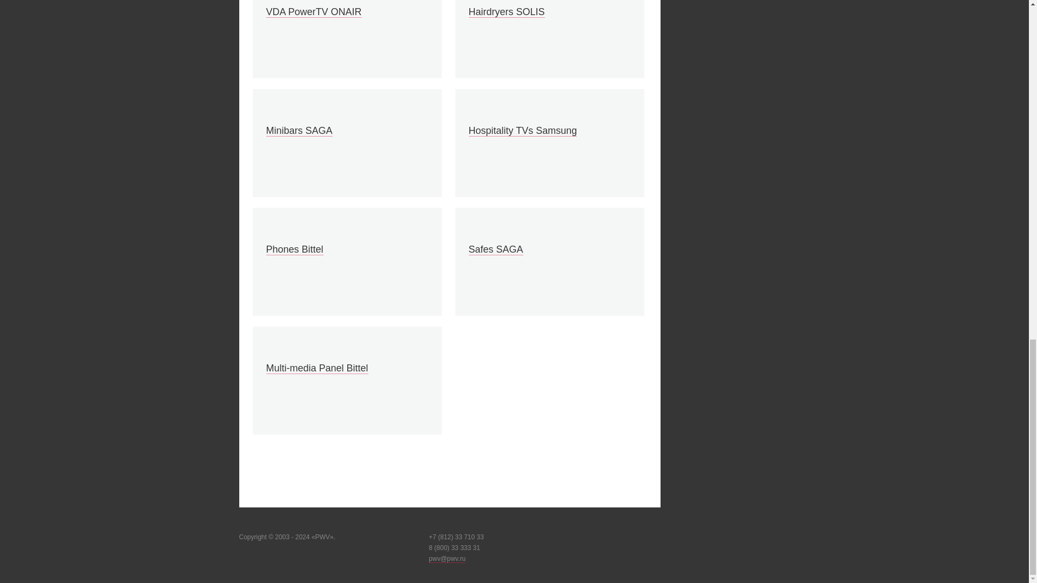 The image size is (1037, 583). I want to click on VDA PowerTV ONAIR, so click(313, 12).